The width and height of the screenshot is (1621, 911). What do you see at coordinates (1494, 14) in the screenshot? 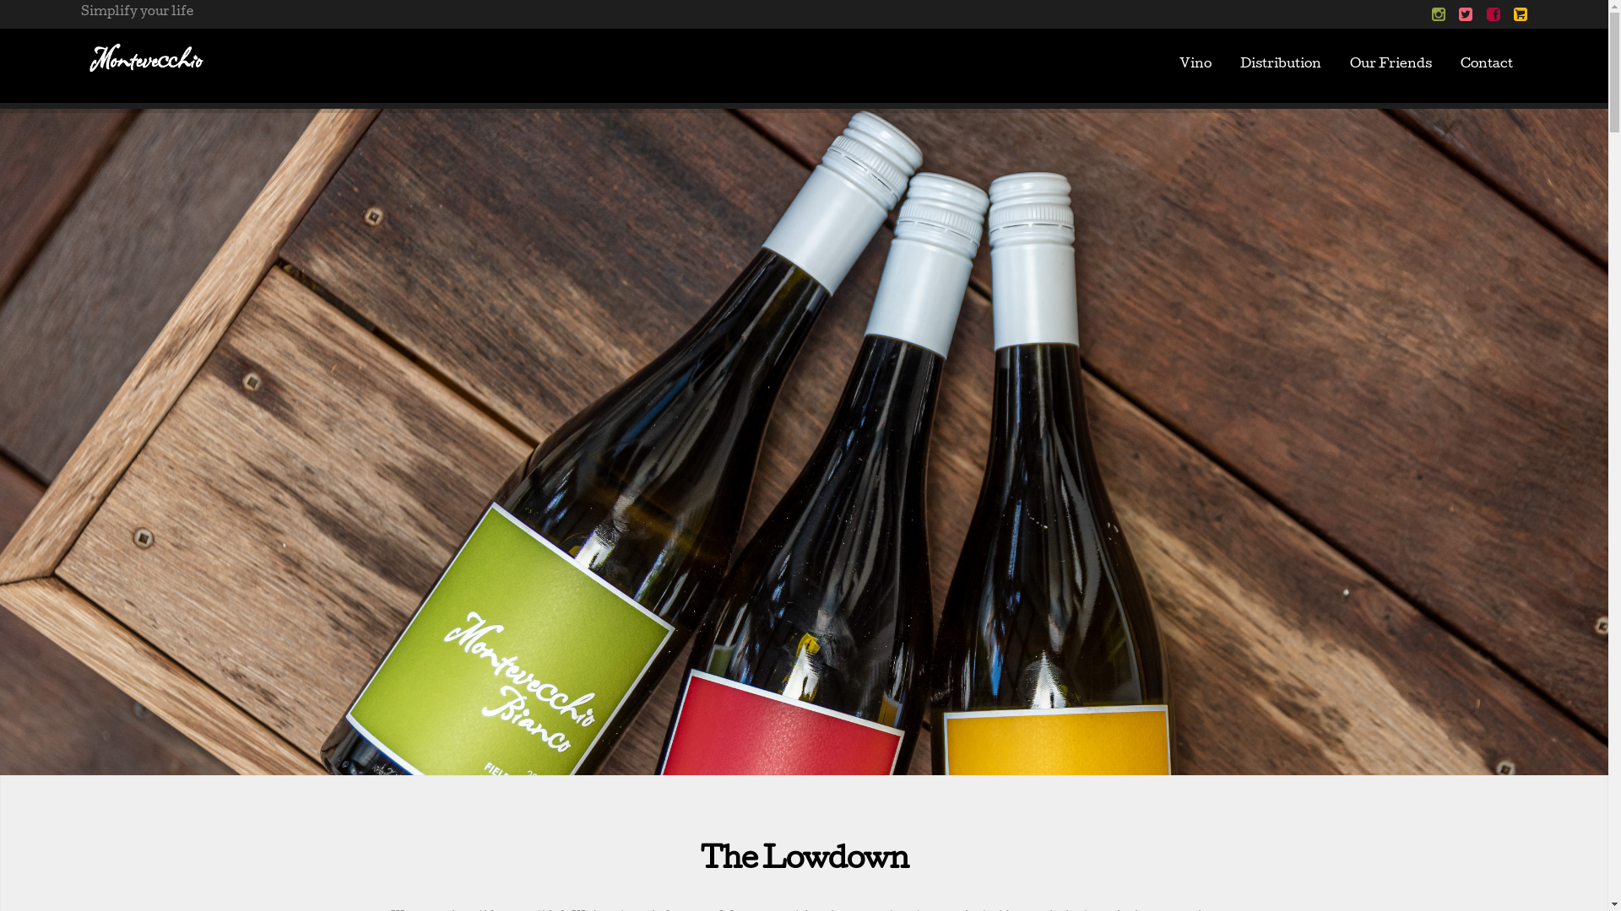
I see `Facebook` at bounding box center [1494, 14].